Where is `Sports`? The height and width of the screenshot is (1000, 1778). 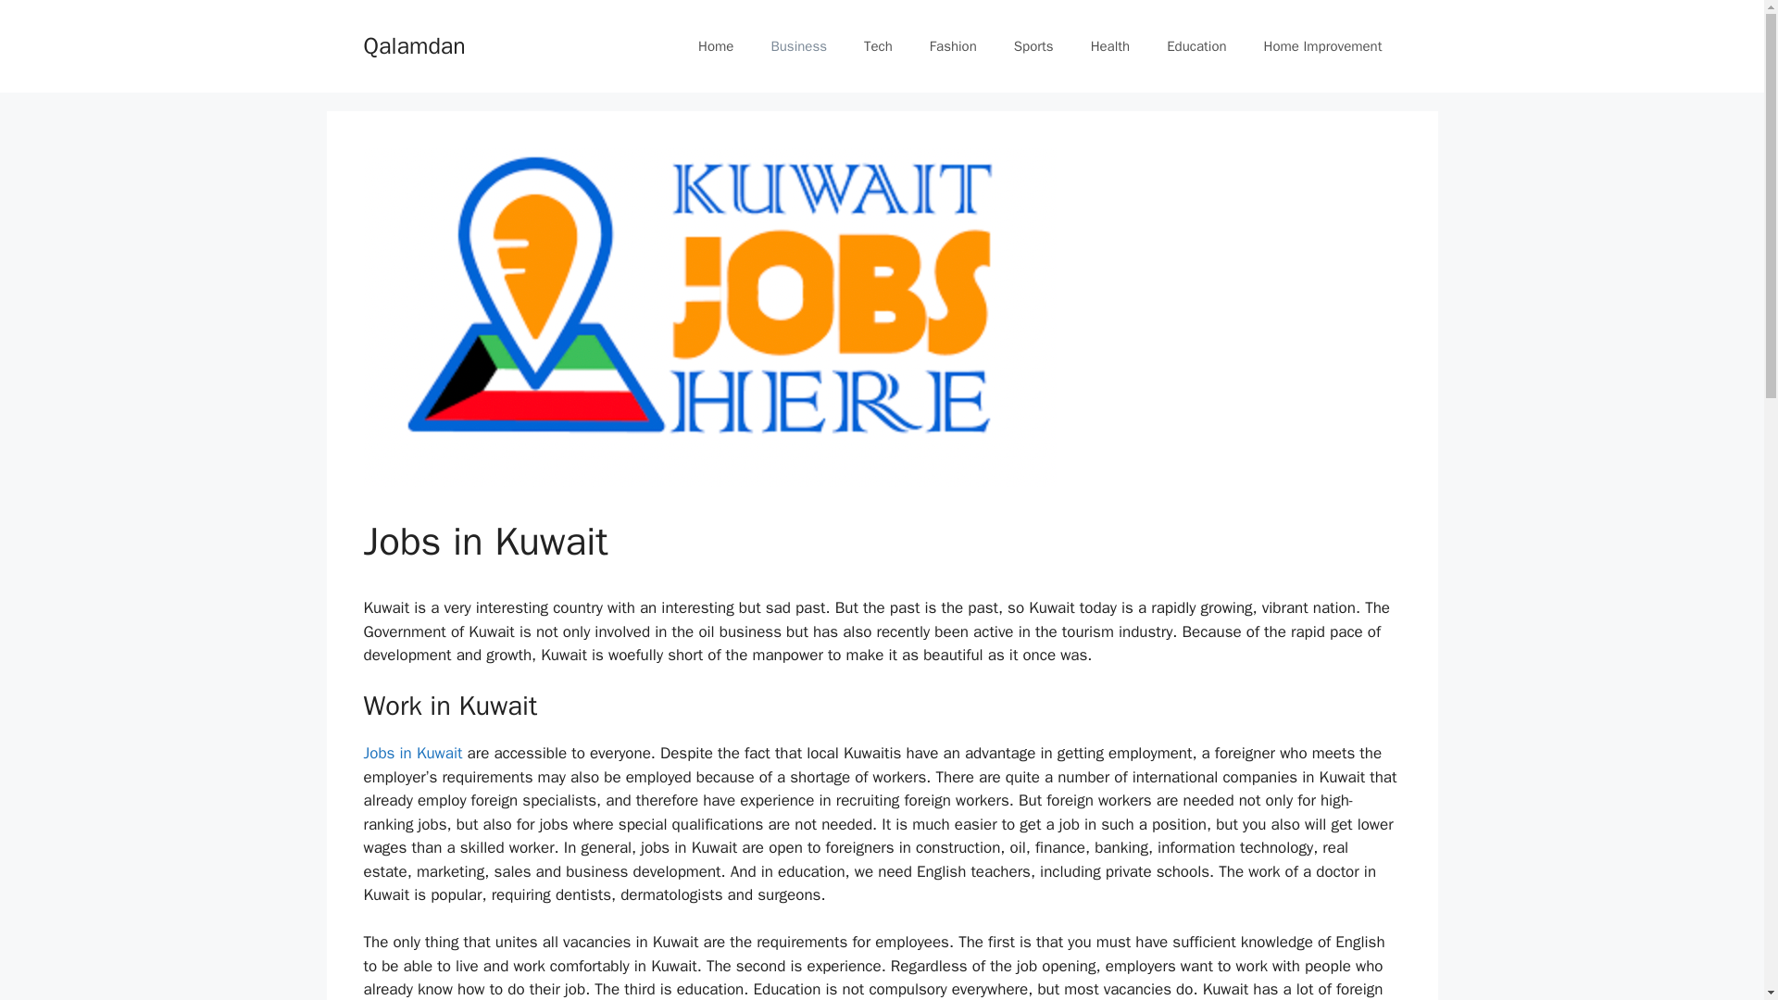
Sports is located at coordinates (1033, 46).